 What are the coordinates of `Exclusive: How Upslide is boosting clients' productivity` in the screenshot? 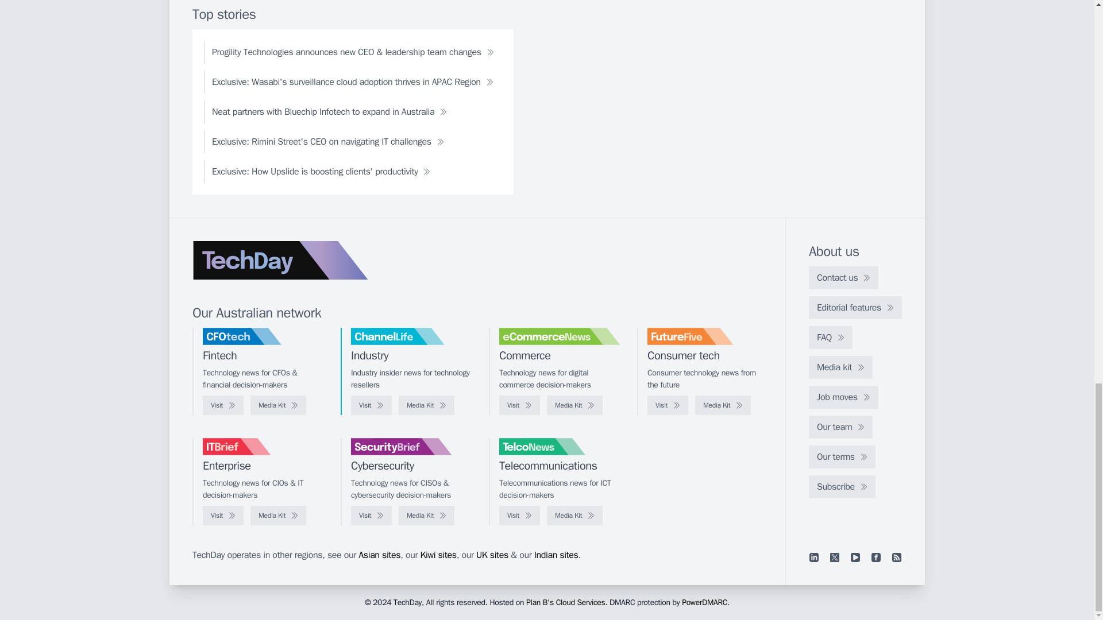 It's located at (321, 171).